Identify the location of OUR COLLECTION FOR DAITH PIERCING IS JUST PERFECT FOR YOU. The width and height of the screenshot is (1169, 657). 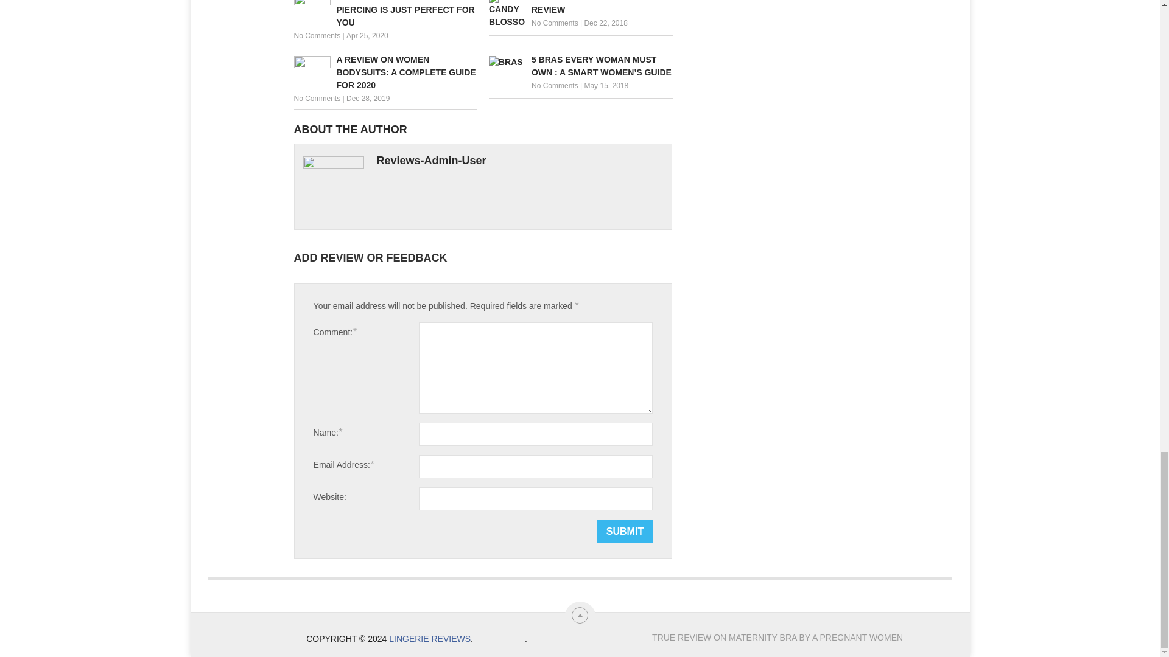
(385, 15).